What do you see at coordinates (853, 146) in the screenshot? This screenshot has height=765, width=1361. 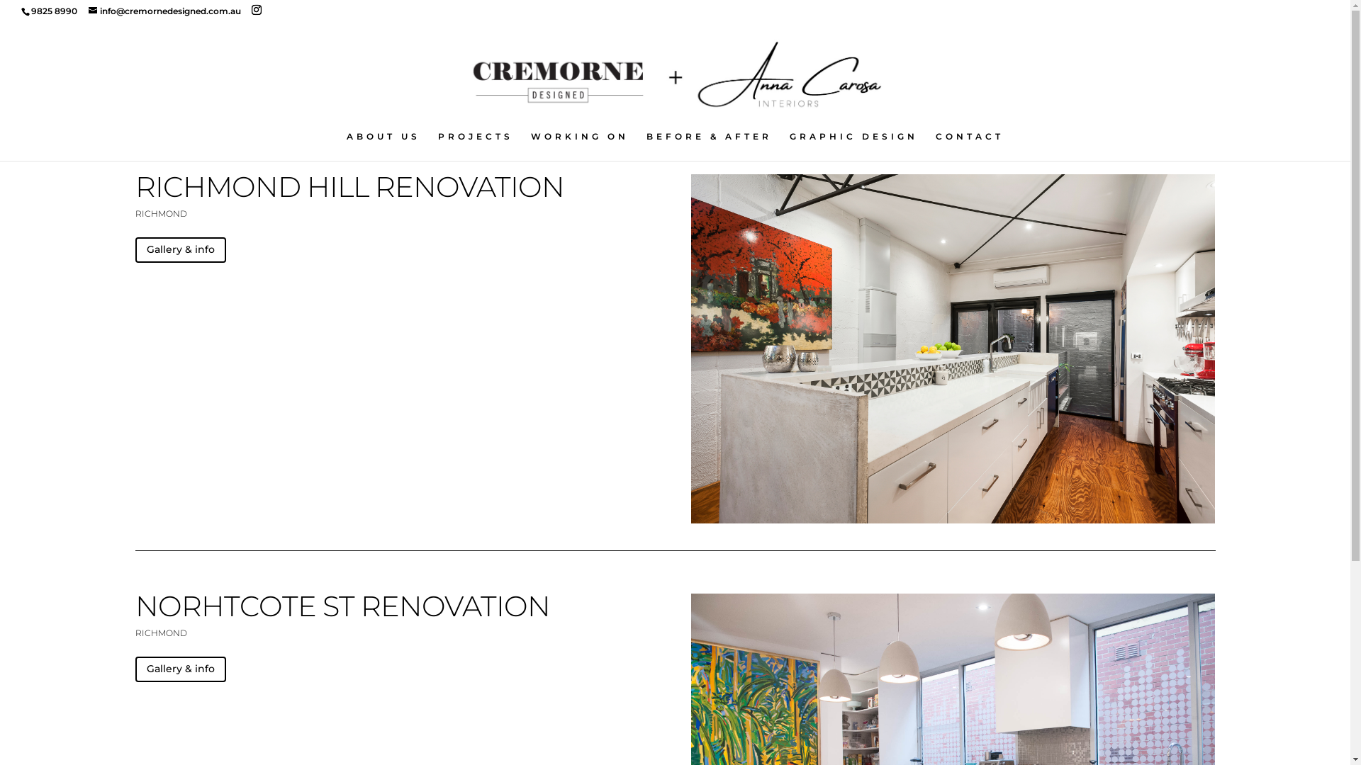 I see `GRAPHIC DESIGN` at bounding box center [853, 146].